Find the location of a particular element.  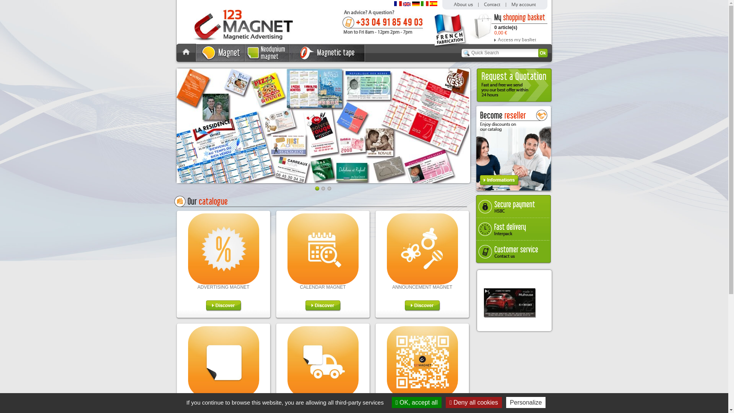

INK JET MAGNETIC SHEET is located at coordinates (223, 400).